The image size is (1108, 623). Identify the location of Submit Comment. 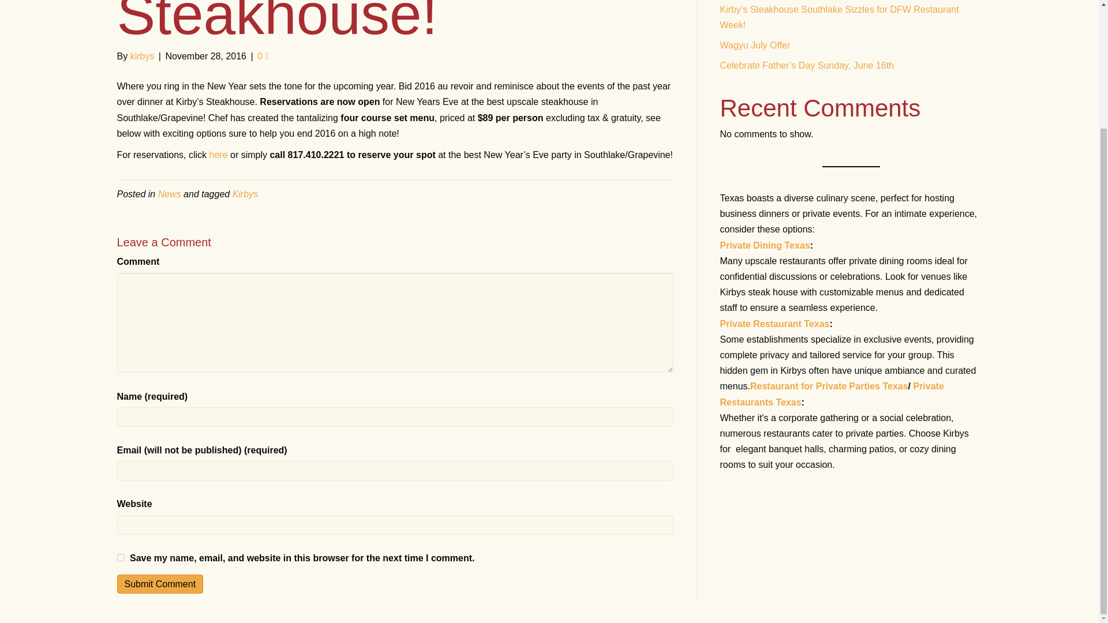
(159, 584).